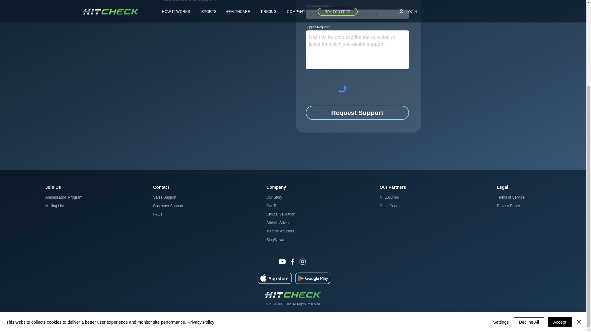 The height and width of the screenshot is (332, 591). I want to click on Our Story, so click(274, 197).